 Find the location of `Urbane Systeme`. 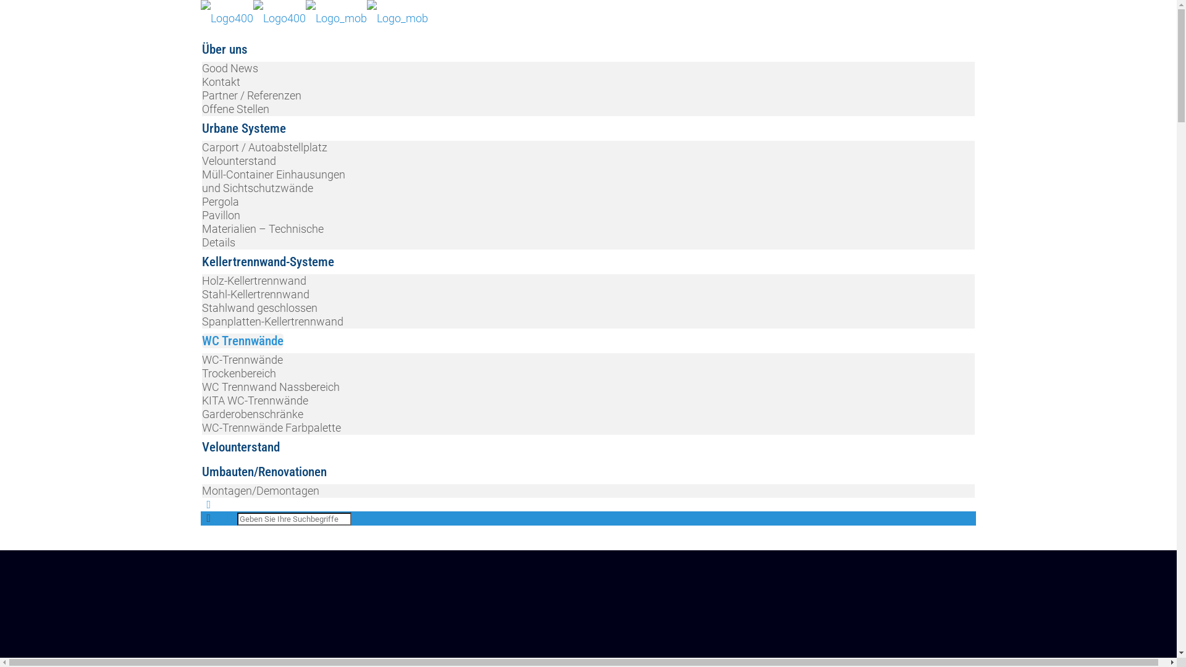

Urbane Systeme is located at coordinates (244, 128).